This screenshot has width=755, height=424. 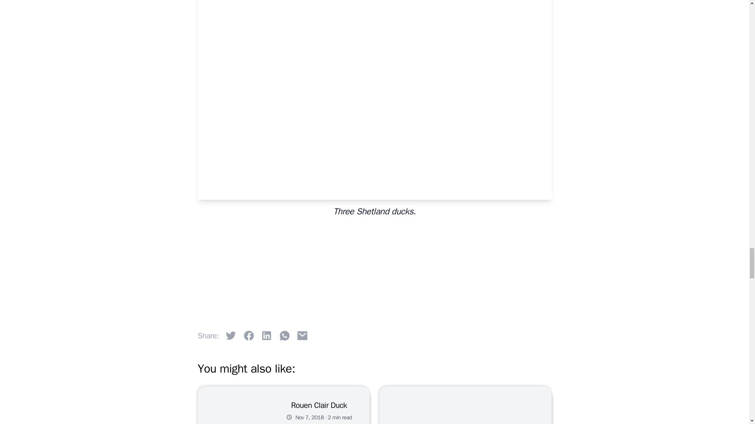 What do you see at coordinates (267, 336) in the screenshot?
I see `Linkedin Share` at bounding box center [267, 336].